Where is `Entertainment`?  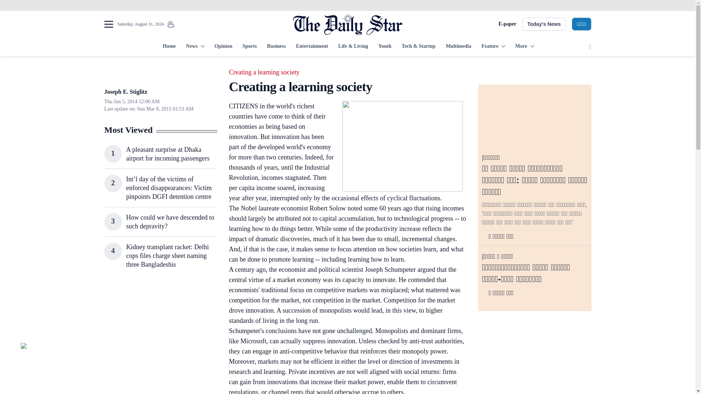 Entertainment is located at coordinates (312, 47).